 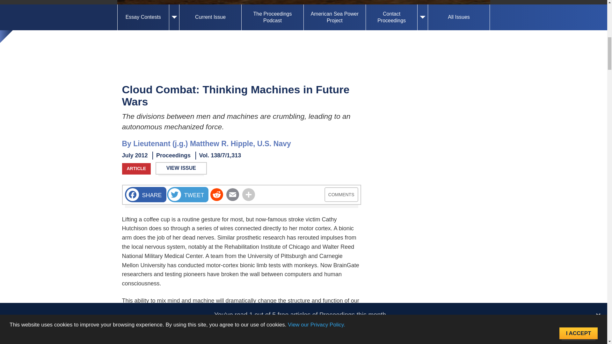 What do you see at coordinates (578, 18) in the screenshot?
I see `I ACCEPT` at bounding box center [578, 18].